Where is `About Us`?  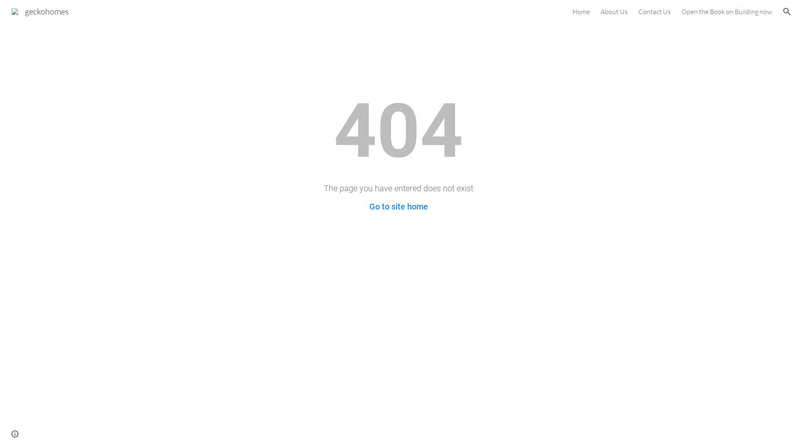 About Us is located at coordinates (614, 12).